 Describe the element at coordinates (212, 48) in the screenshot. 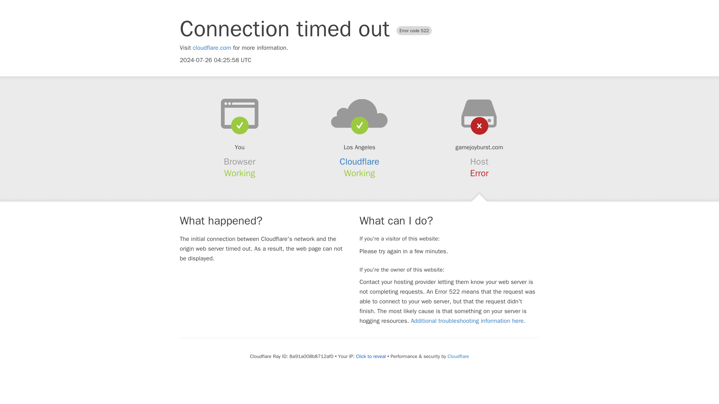

I see `cloudflare.com` at that location.